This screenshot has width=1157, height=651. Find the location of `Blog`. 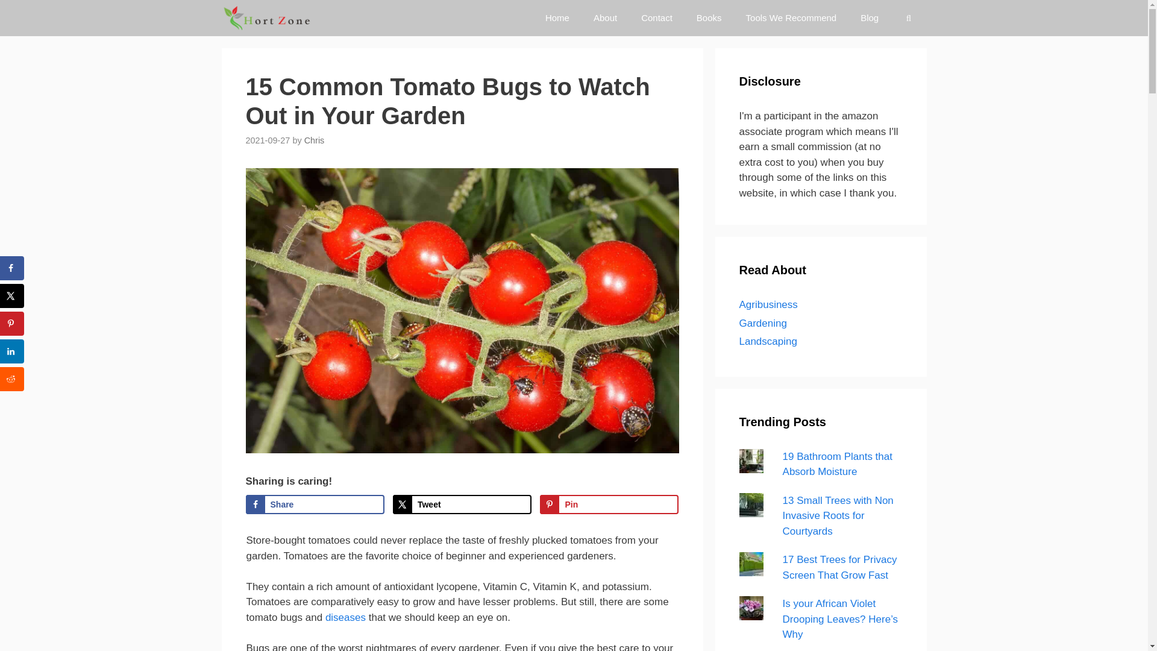

Blog is located at coordinates (869, 18).